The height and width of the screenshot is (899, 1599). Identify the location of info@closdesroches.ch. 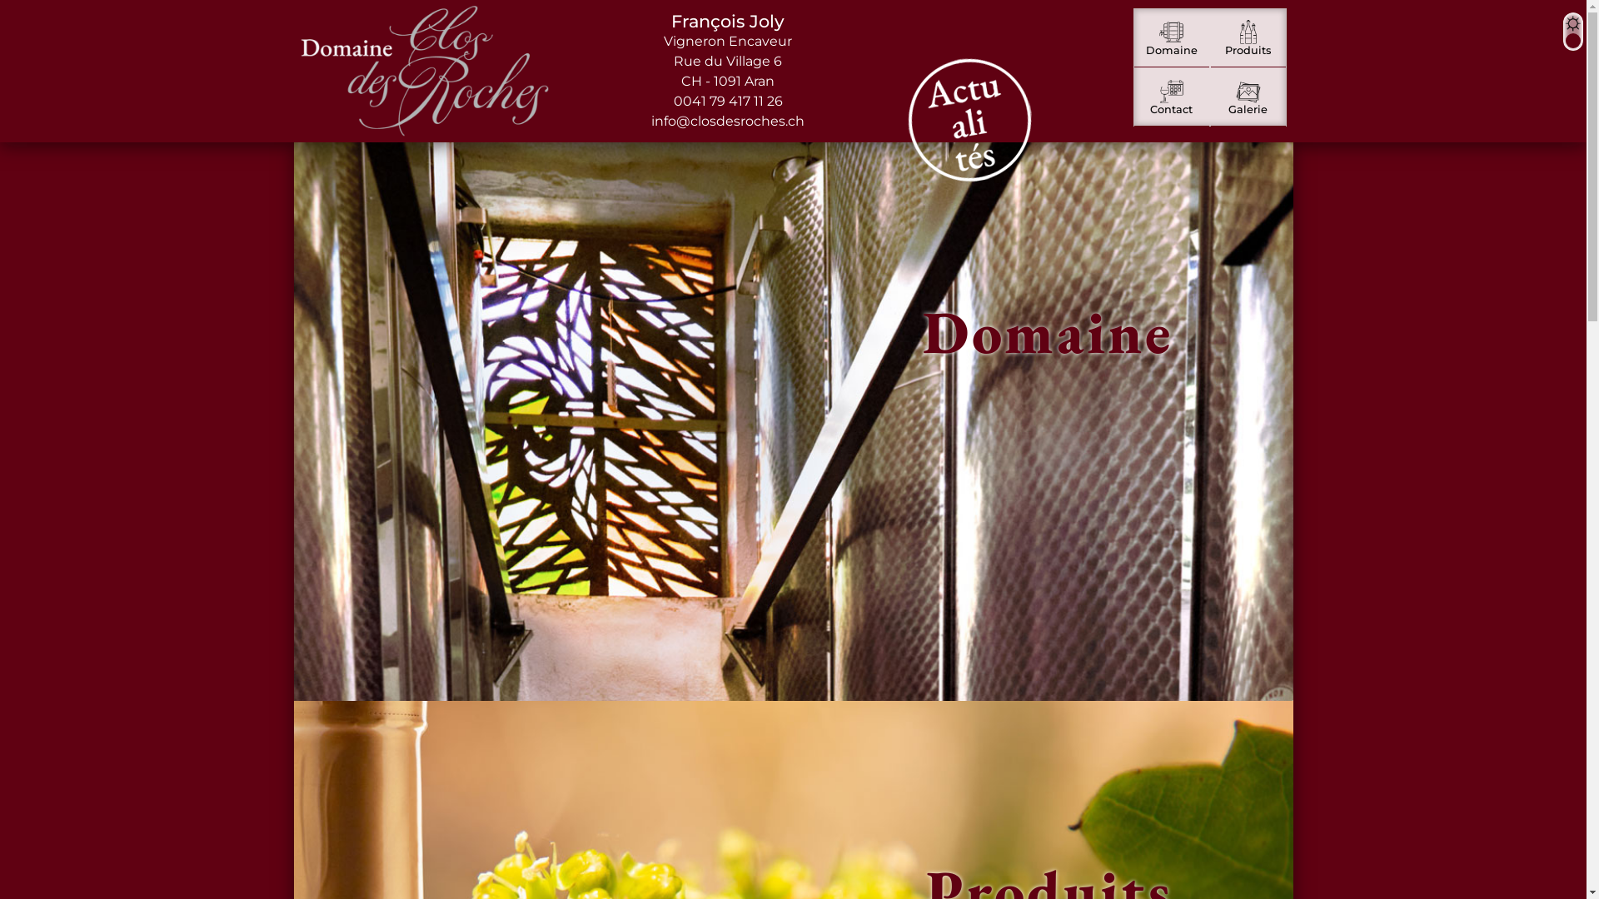
(728, 122).